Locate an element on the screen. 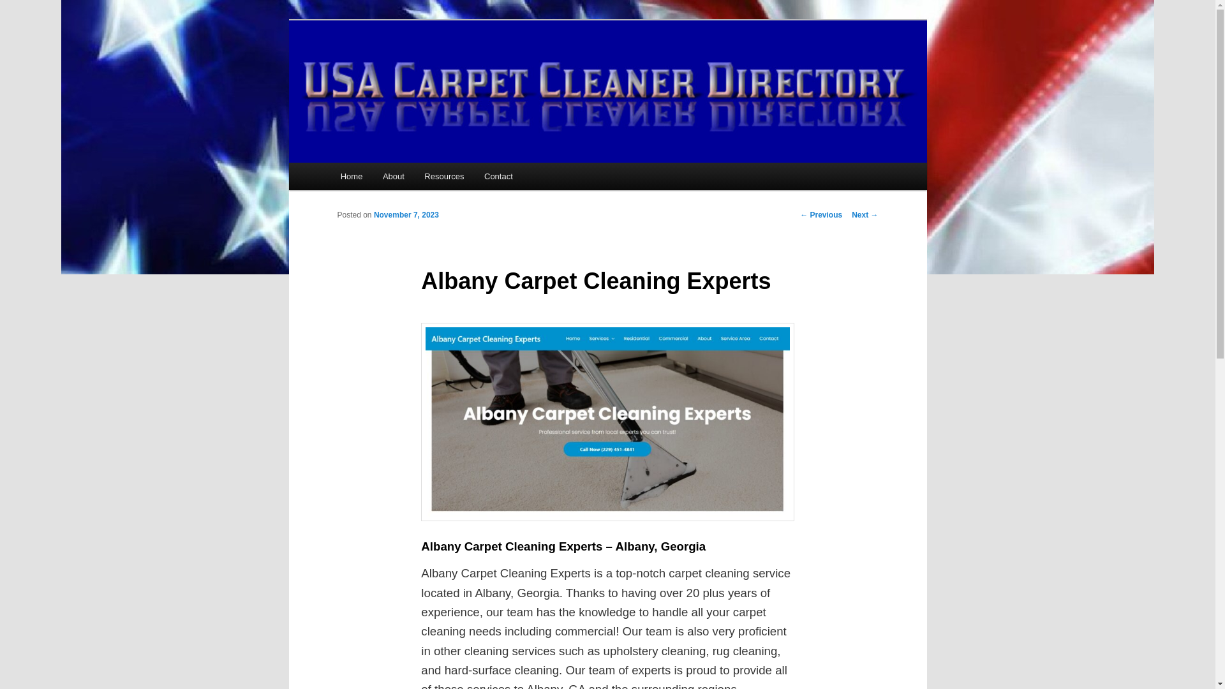 This screenshot has width=1225, height=689. November 7, 2023 is located at coordinates (406, 215).